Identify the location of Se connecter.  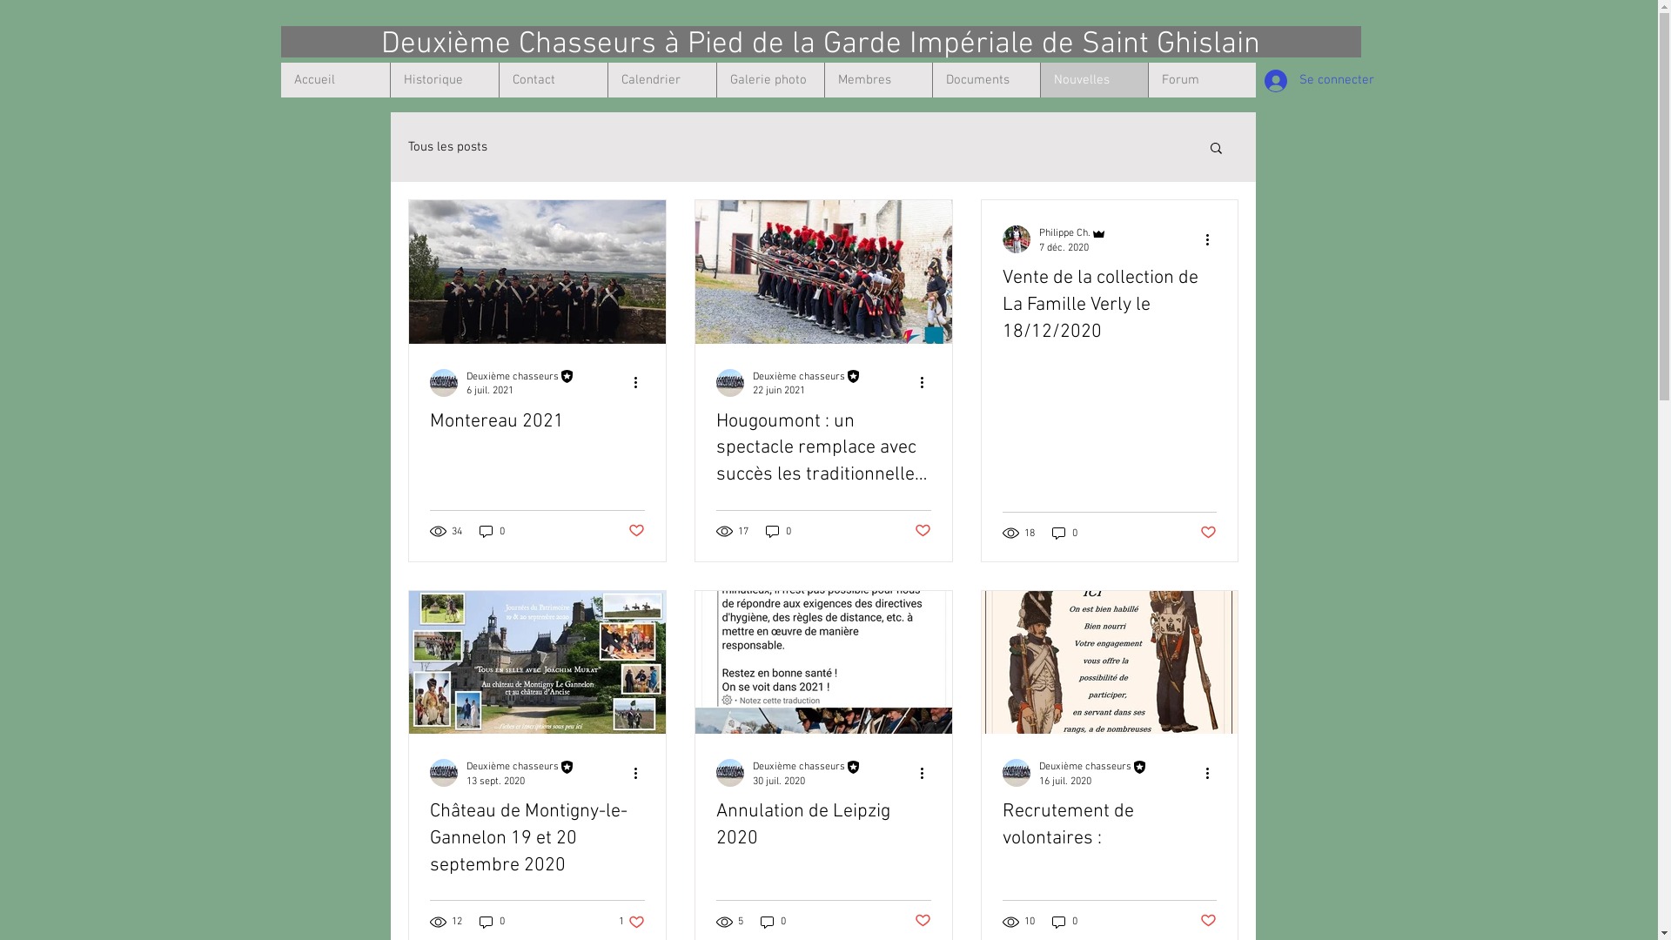
(1304, 81).